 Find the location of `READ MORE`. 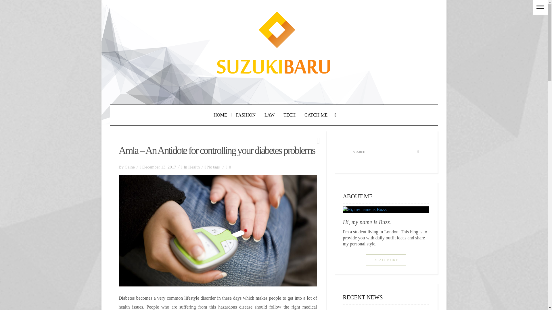

READ MORE is located at coordinates (386, 260).